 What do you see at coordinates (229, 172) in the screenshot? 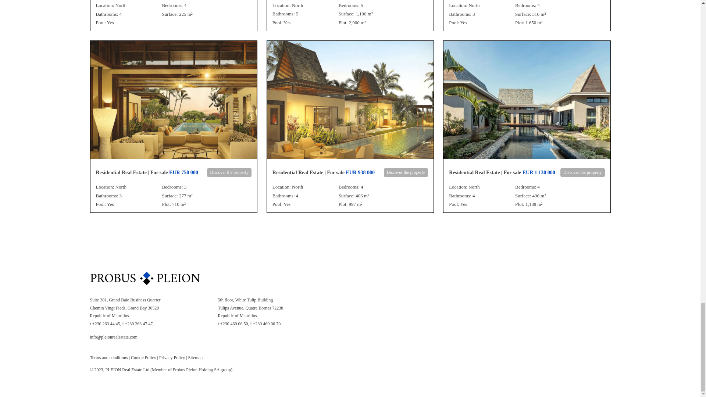
I see `Discover the property` at bounding box center [229, 172].